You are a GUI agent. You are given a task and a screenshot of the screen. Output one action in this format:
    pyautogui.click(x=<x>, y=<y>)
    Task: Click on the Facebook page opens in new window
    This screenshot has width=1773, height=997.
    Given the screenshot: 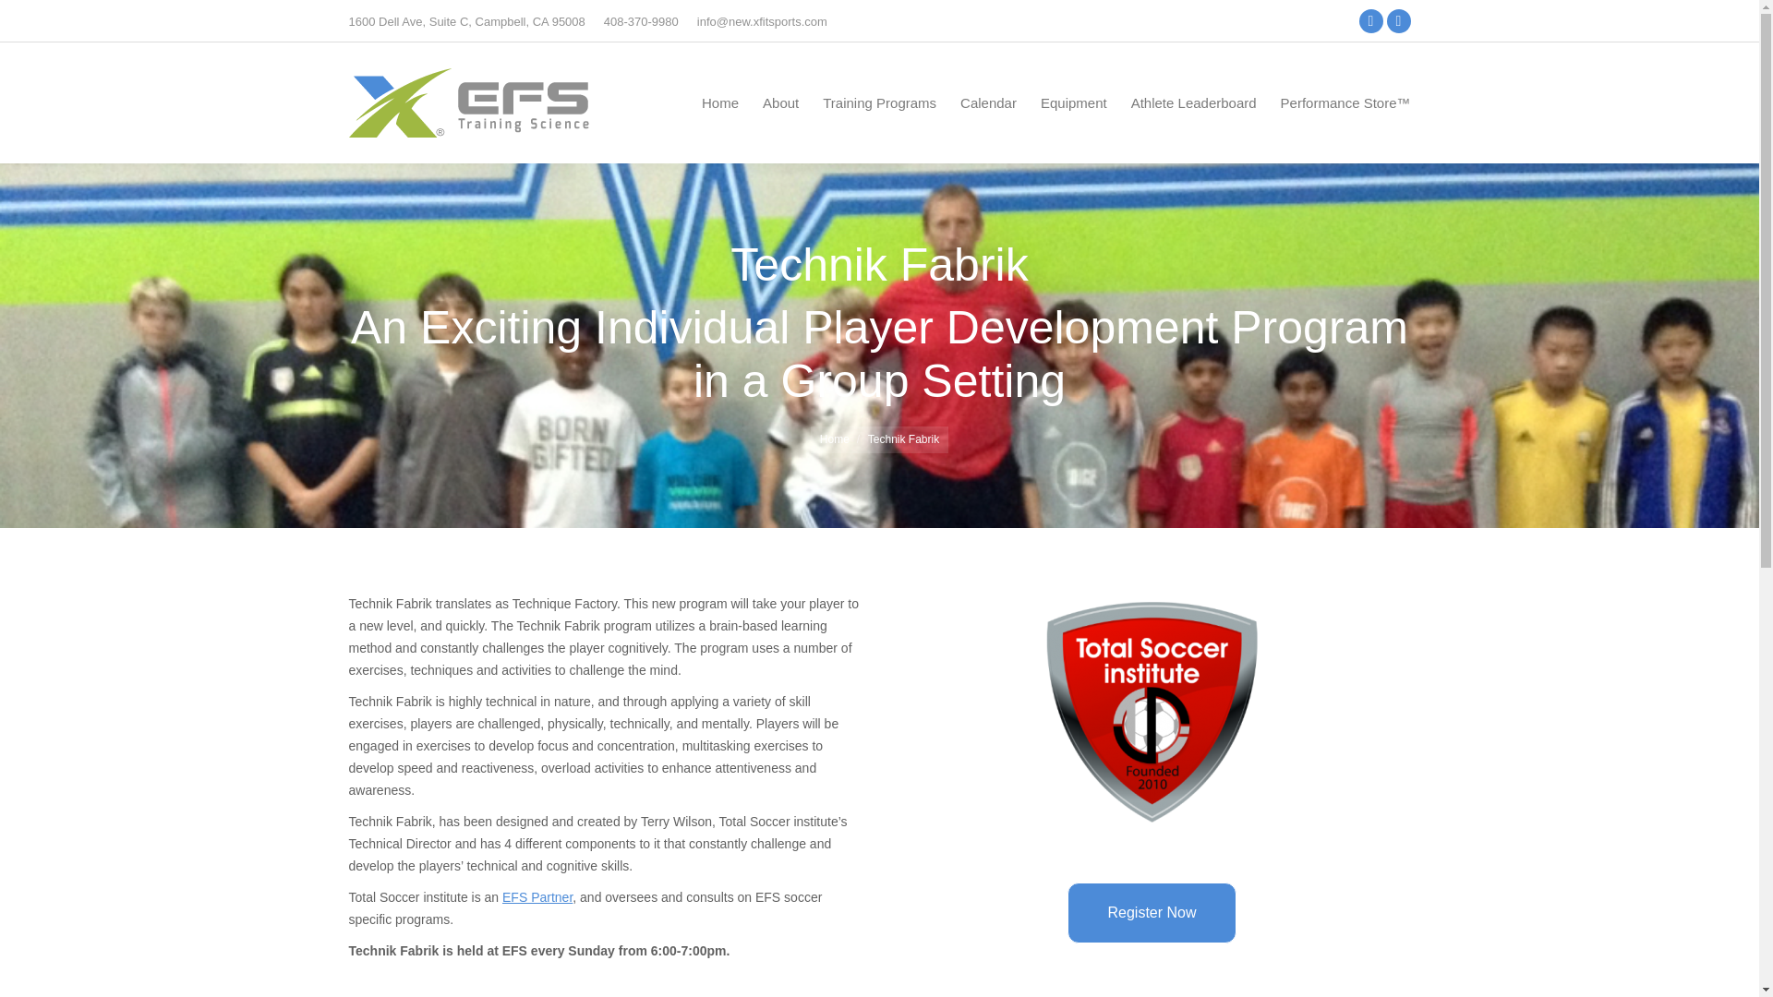 What is the action you would take?
    pyautogui.click(x=1370, y=20)
    